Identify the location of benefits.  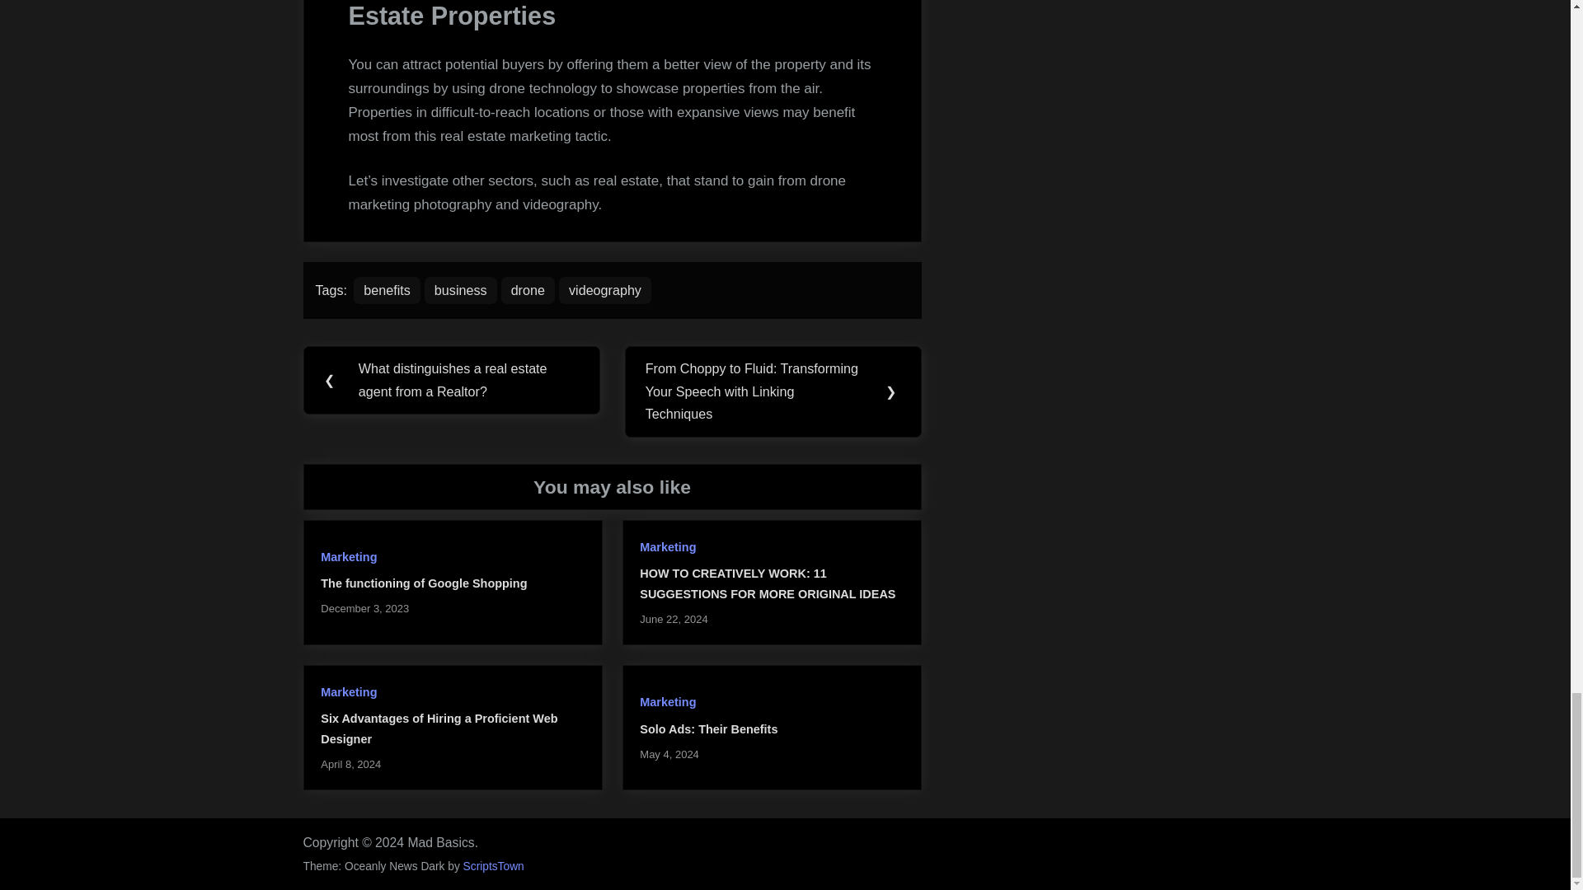
(387, 290).